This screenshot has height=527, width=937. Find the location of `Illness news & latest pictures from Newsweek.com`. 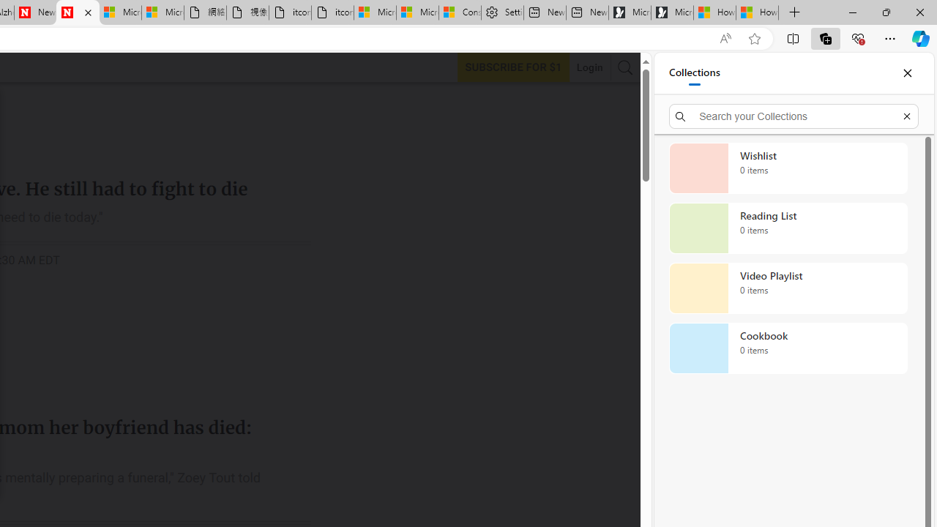

Illness news & latest pictures from Newsweek.com is located at coordinates (78, 13).